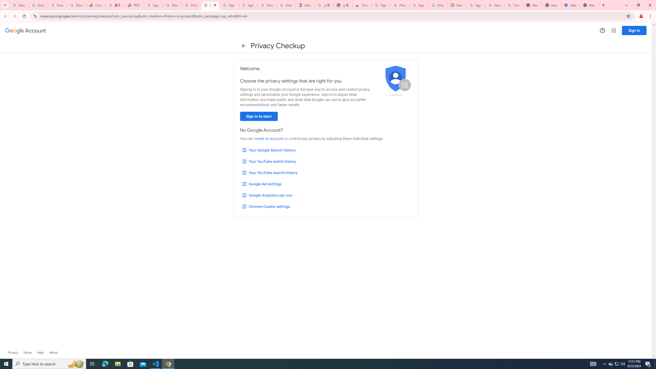 The width and height of the screenshot is (656, 369). Describe the element at coordinates (305, 5) in the screenshot. I see `Atour Hotel - Google hotels` at that location.